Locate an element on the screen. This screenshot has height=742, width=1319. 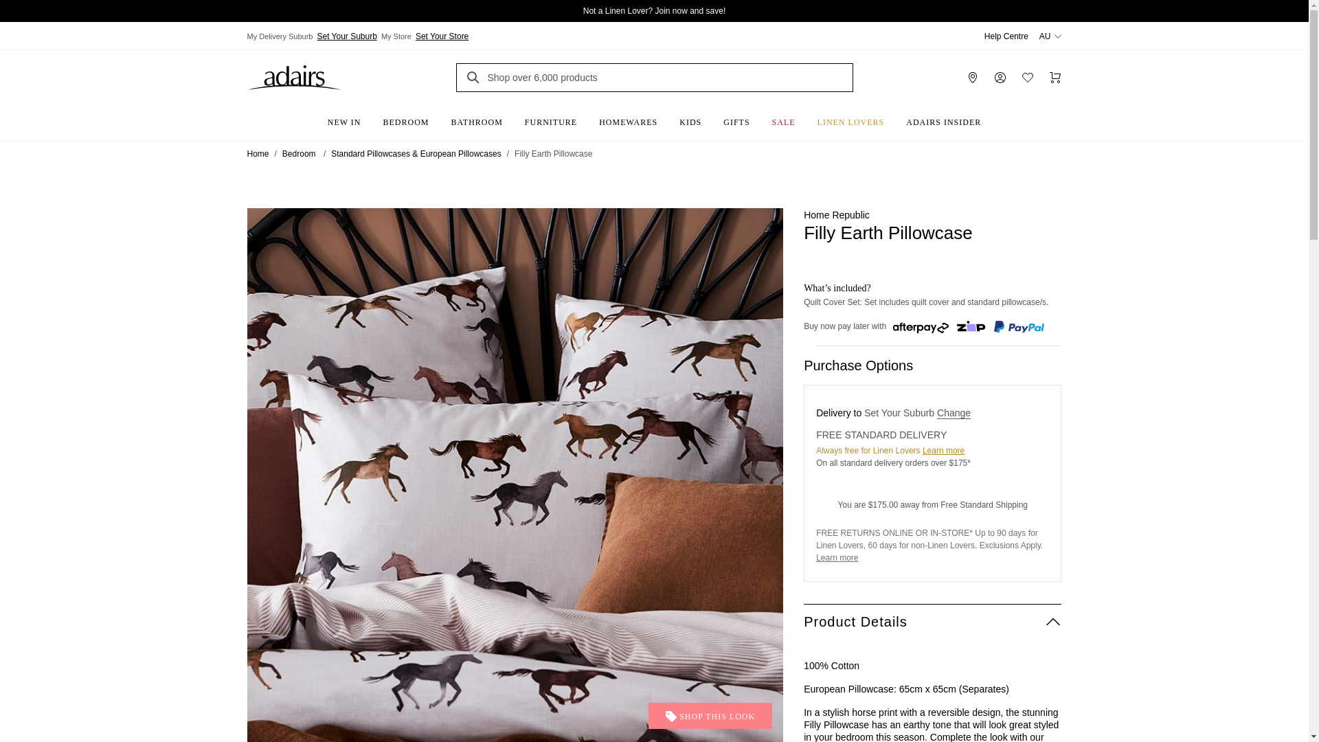
Join Linen Lovers is located at coordinates (943, 451).